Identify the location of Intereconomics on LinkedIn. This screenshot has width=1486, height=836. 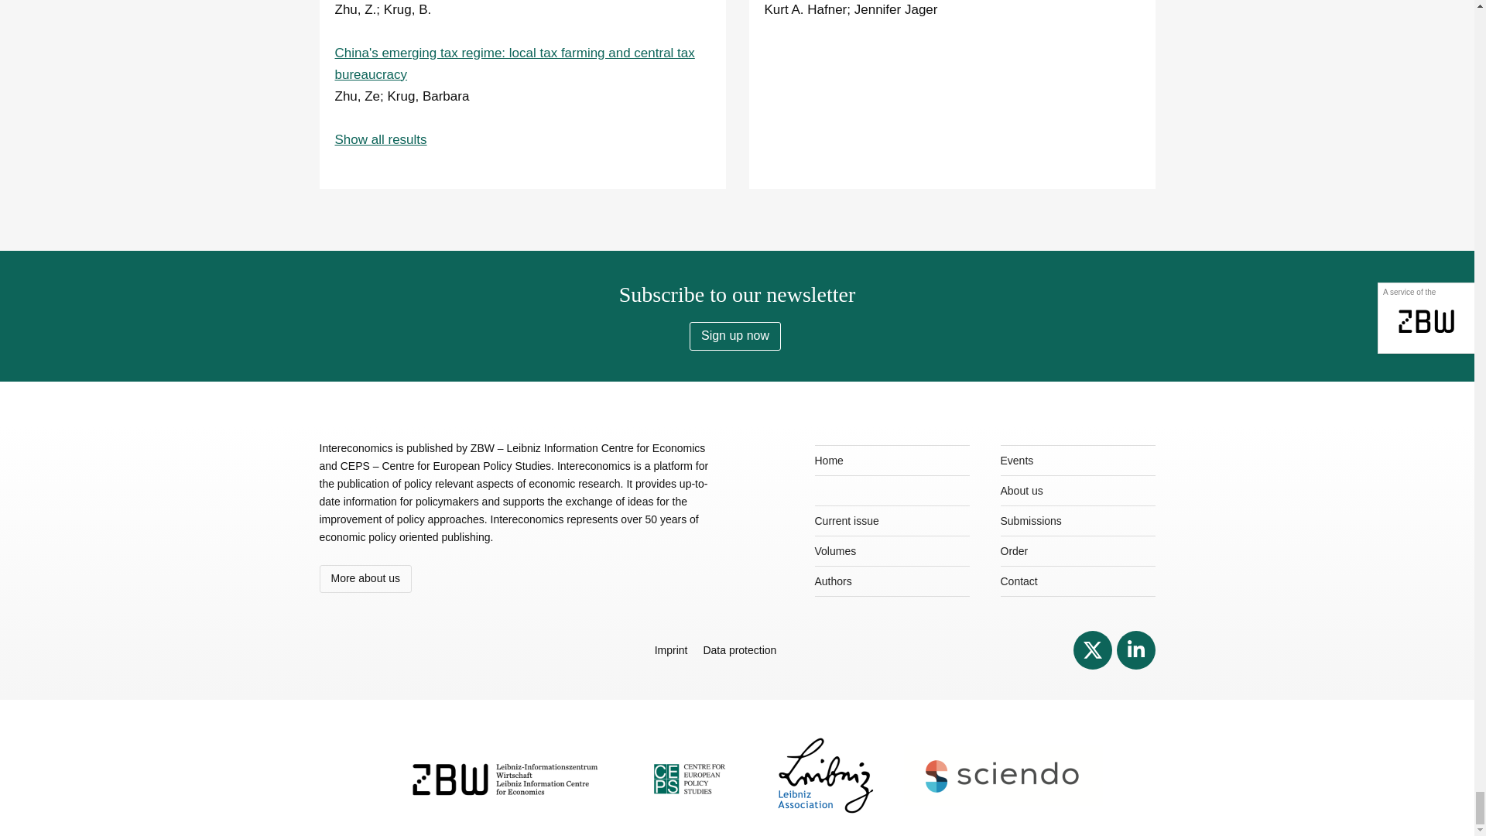
(1135, 649).